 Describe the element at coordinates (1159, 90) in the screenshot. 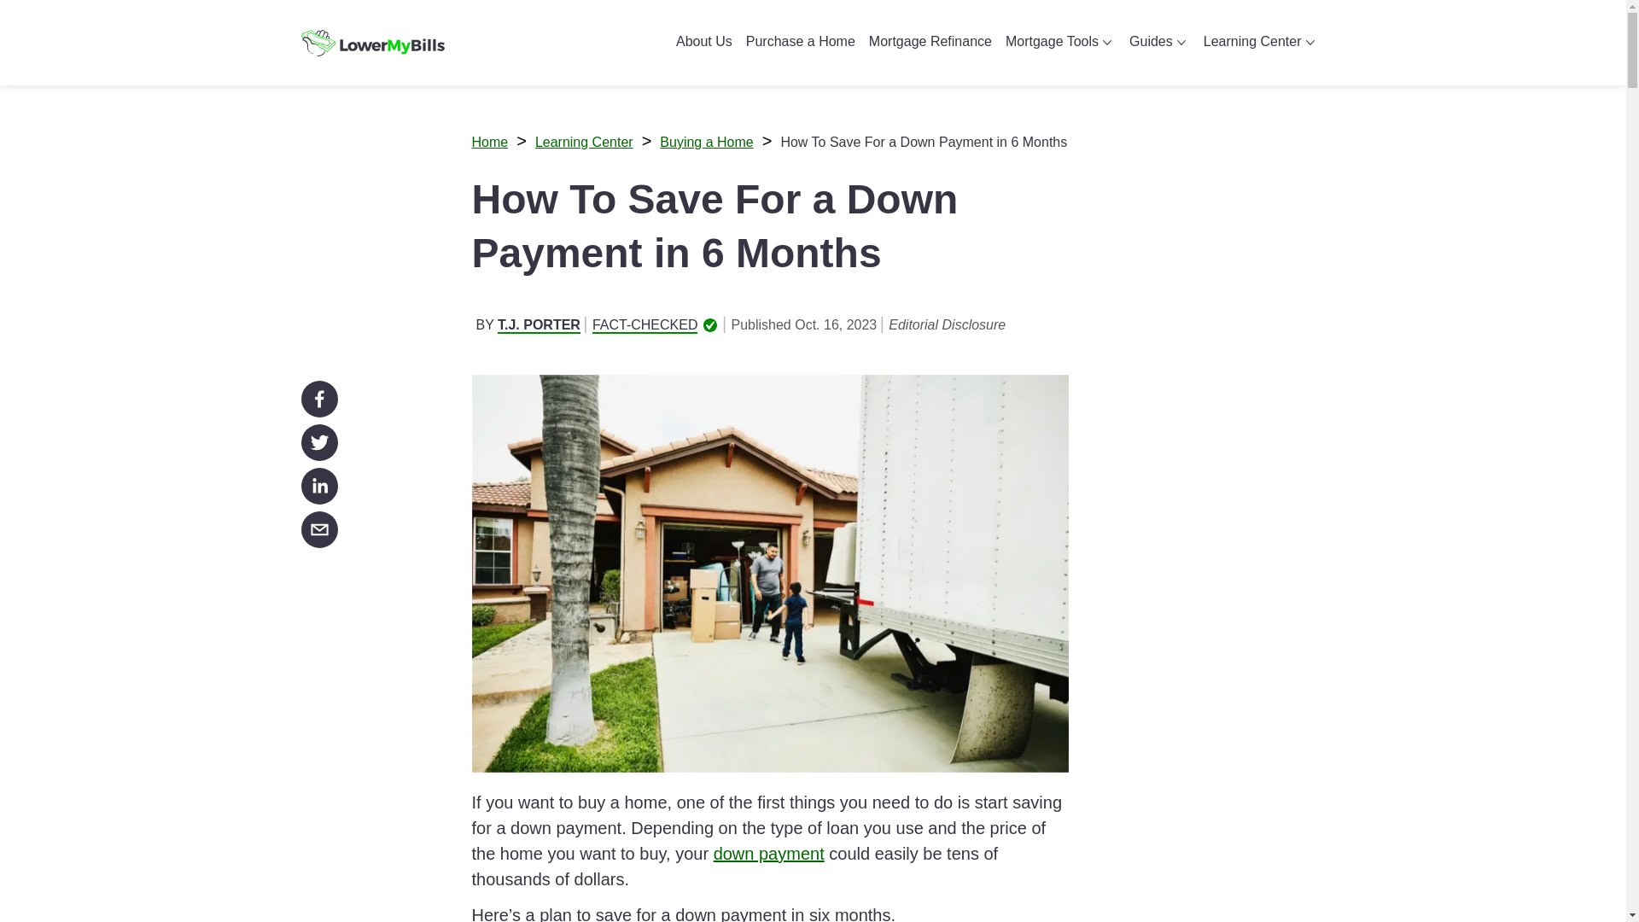

I see `First-Time Homebuyers Guide` at that location.